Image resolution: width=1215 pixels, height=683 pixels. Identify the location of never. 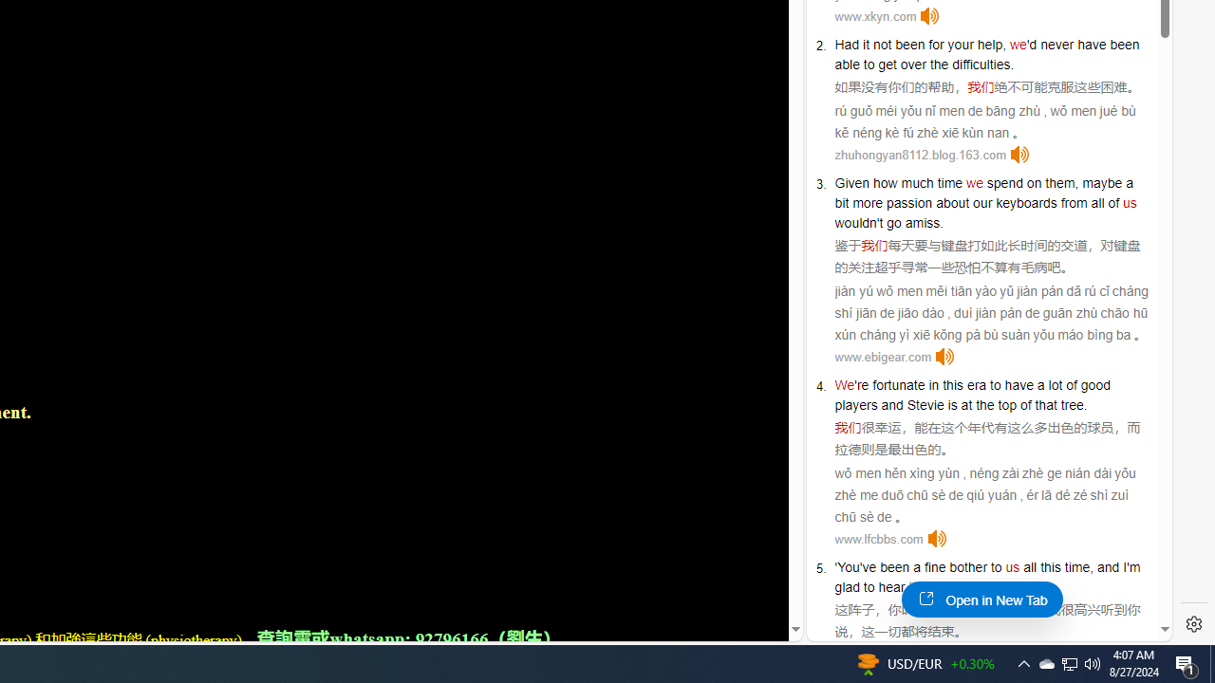
(1056, 44).